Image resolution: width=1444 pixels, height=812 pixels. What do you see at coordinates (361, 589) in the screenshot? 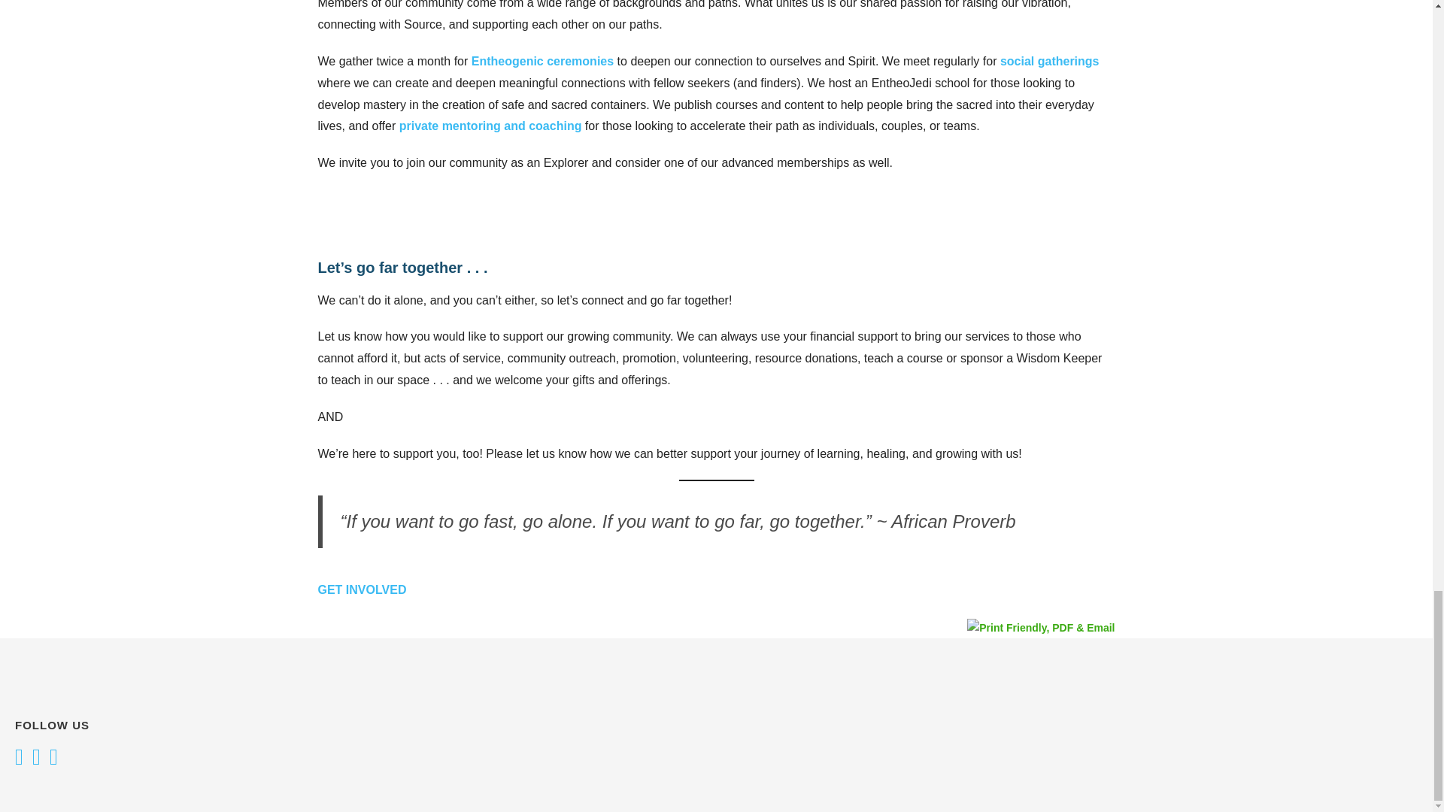
I see `GET INVOLVED` at bounding box center [361, 589].